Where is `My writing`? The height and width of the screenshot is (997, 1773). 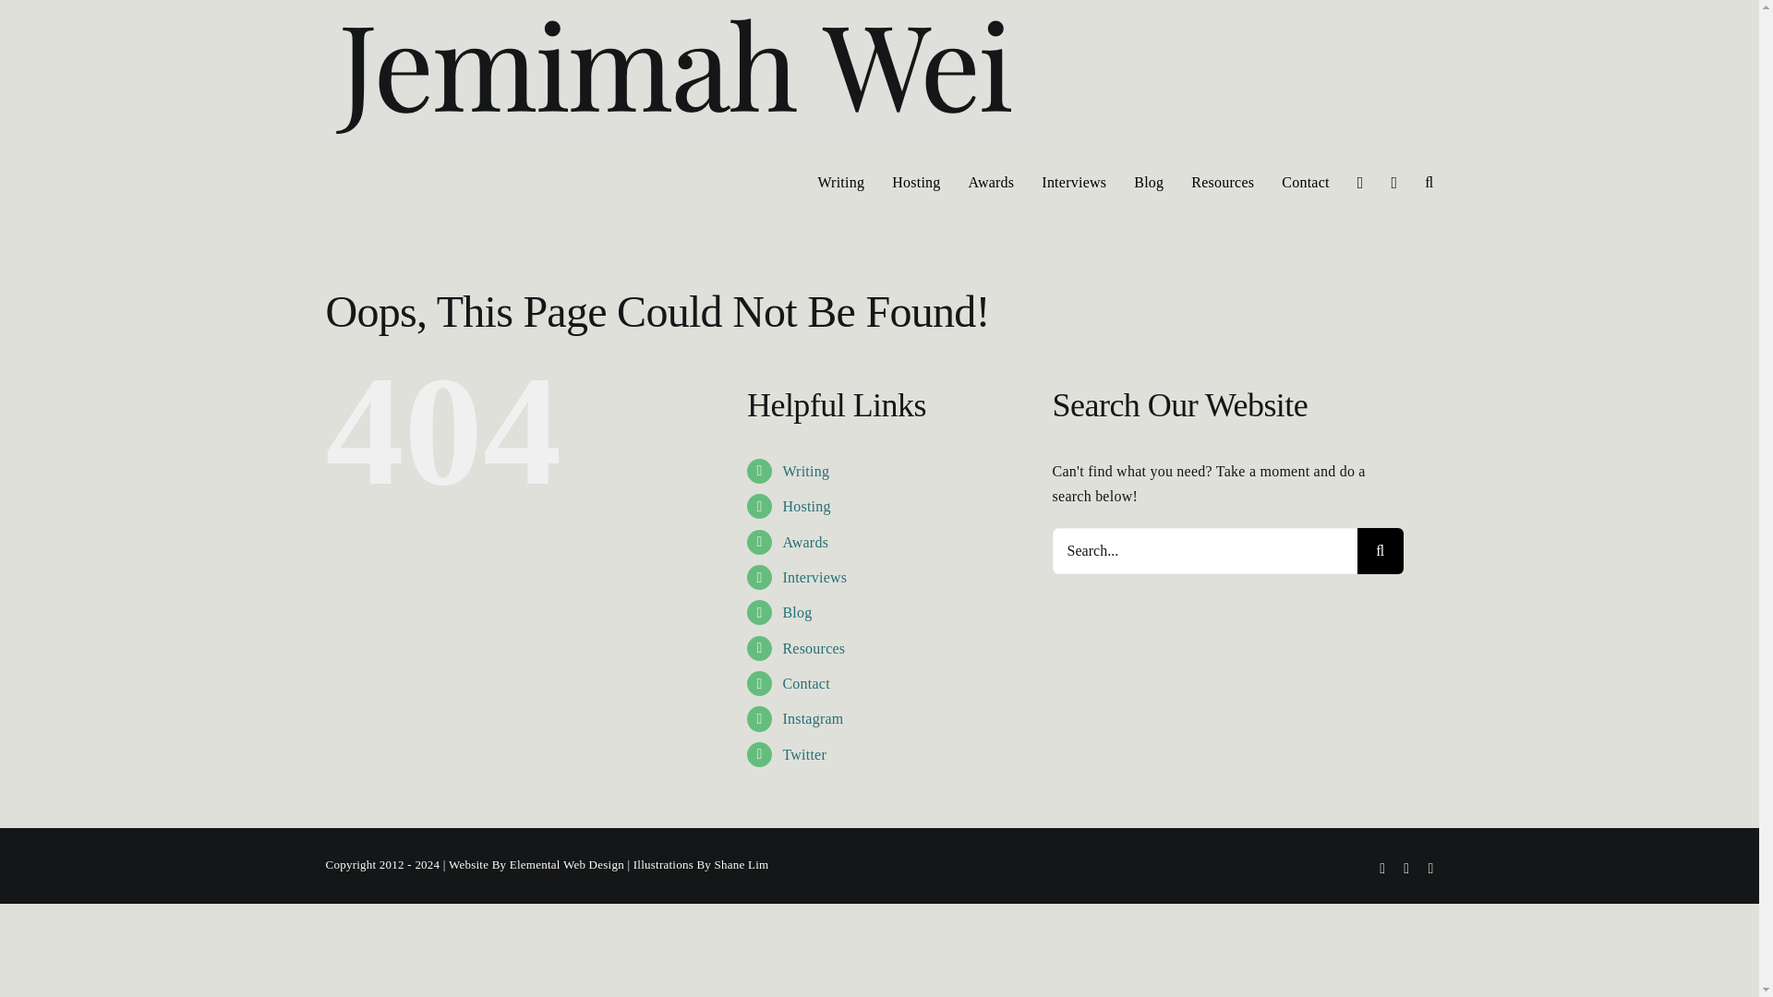 My writing is located at coordinates (840, 182).